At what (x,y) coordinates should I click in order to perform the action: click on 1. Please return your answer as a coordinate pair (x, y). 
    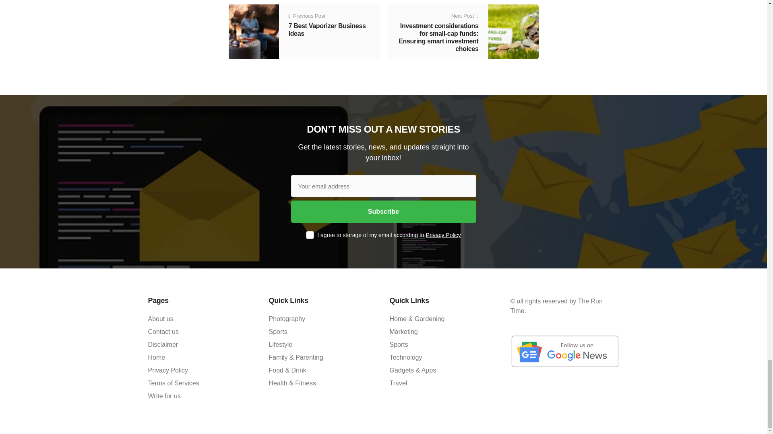
    Looking at the image, I should click on (310, 235).